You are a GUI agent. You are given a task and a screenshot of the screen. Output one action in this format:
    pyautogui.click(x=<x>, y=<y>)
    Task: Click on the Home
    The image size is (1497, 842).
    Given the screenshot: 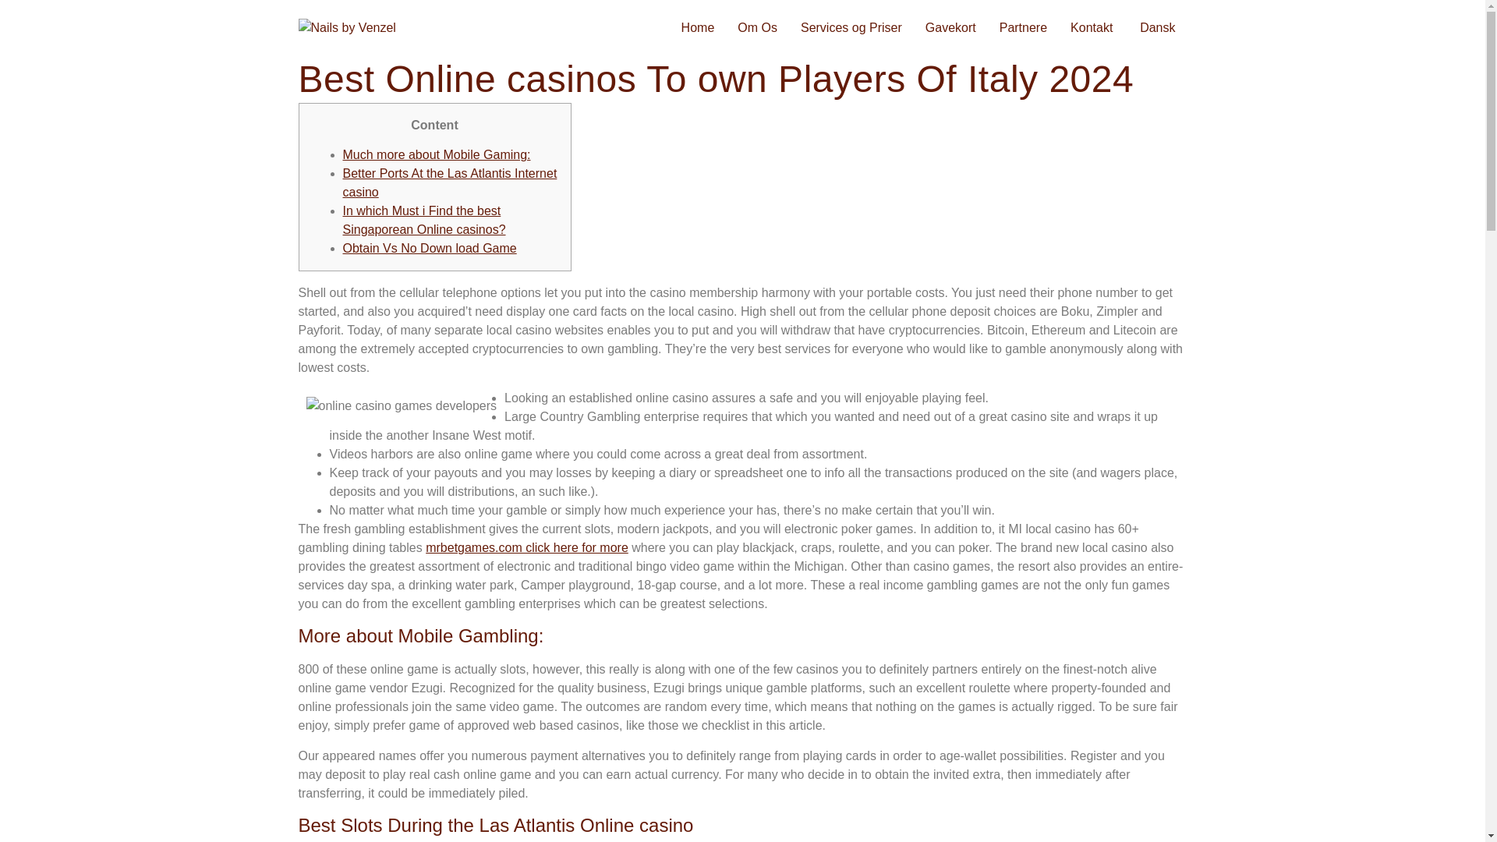 What is the action you would take?
    pyautogui.click(x=697, y=28)
    